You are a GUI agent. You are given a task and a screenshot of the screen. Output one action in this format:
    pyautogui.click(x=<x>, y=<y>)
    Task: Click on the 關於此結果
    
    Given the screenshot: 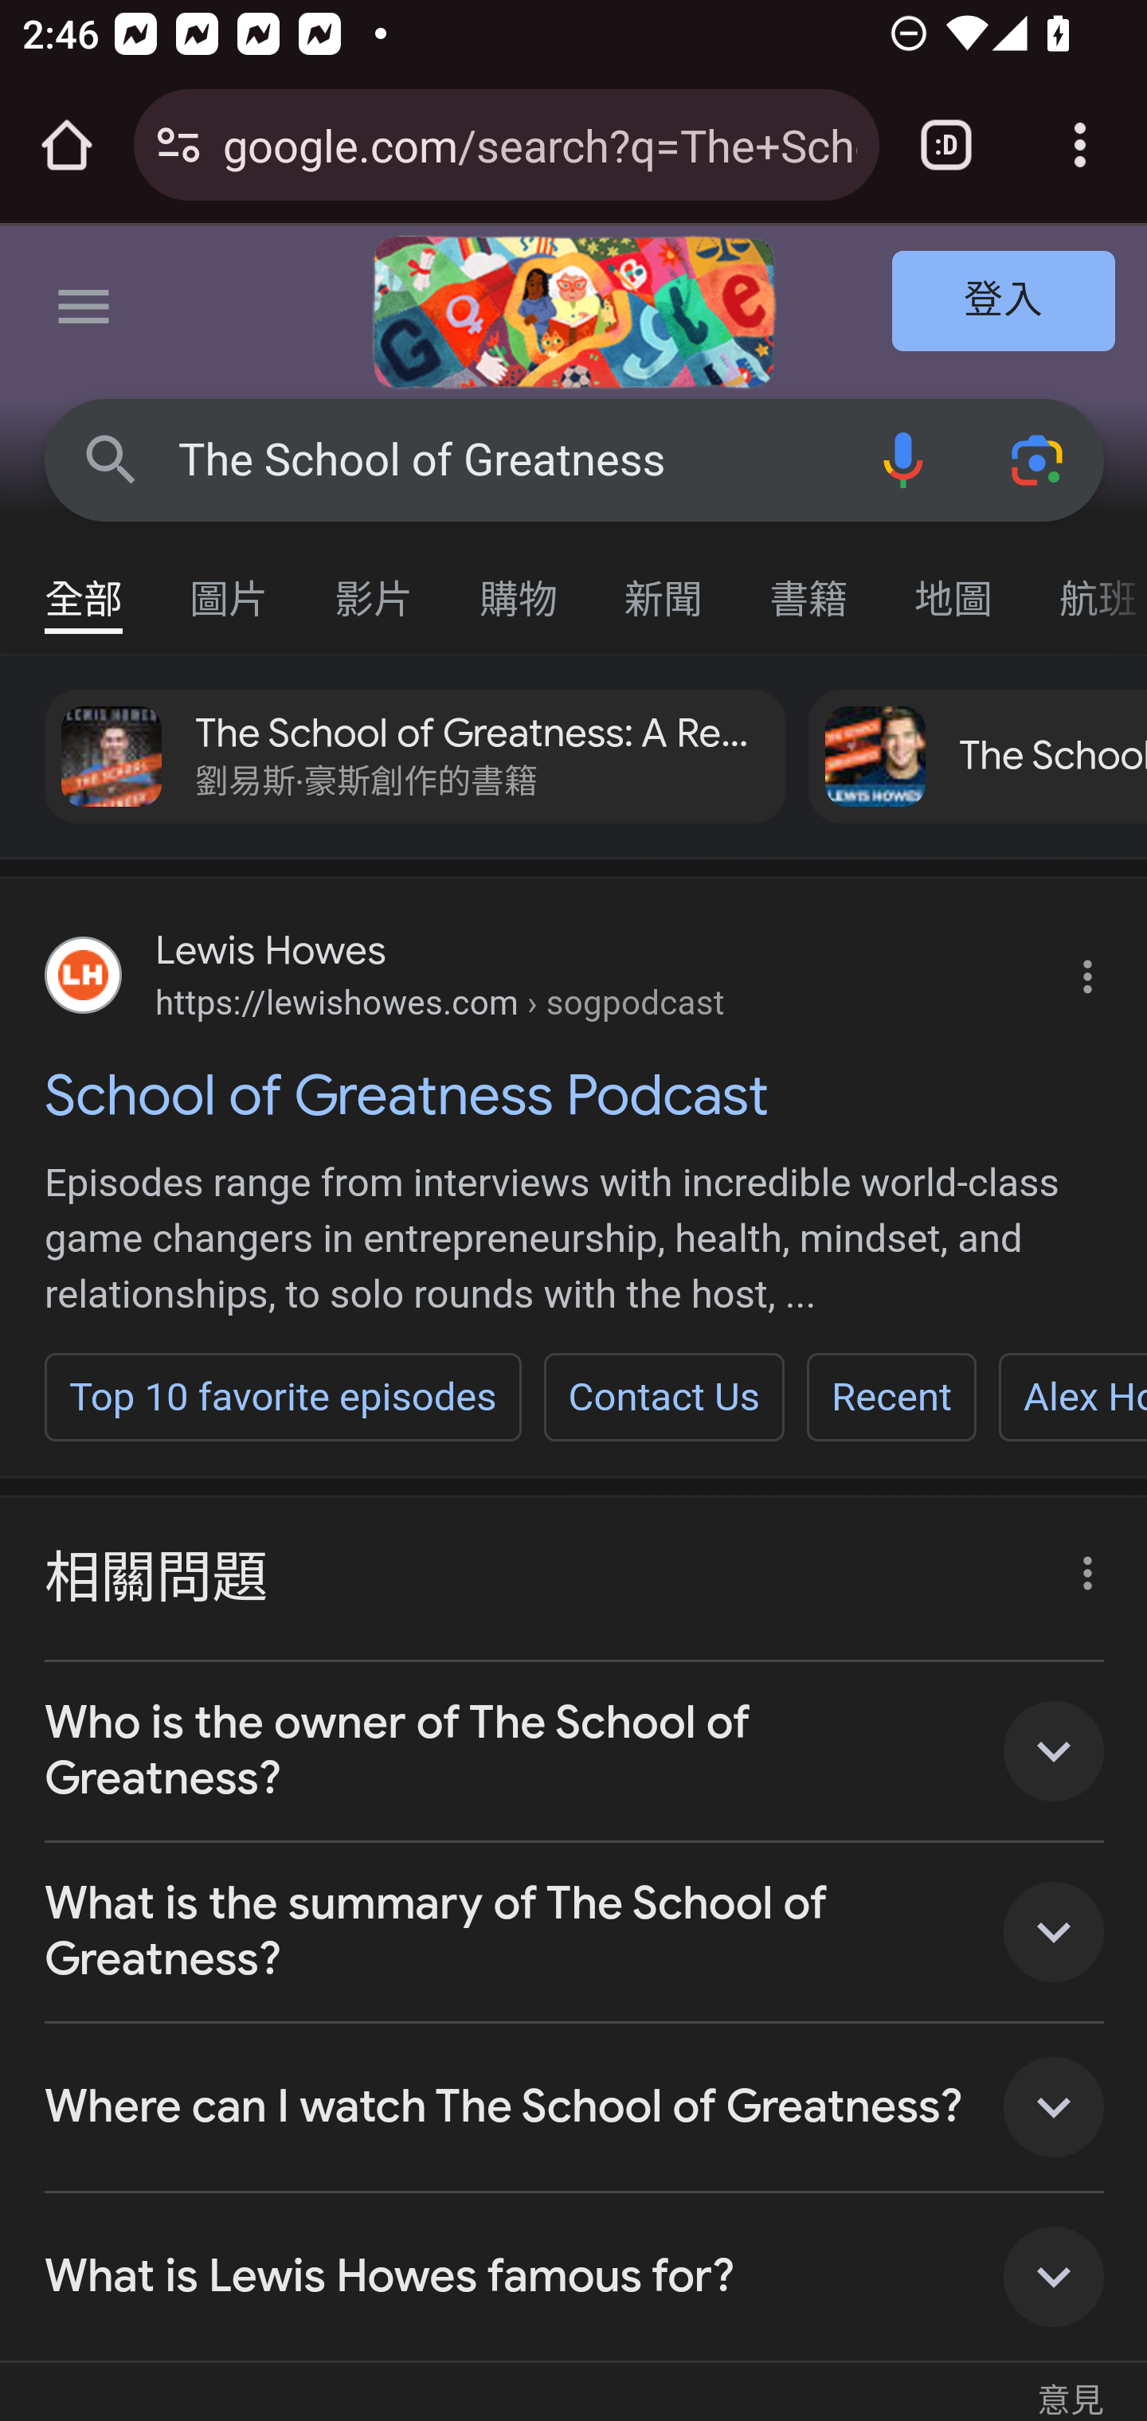 What is the action you would take?
    pyautogui.click(x=1078, y=1565)
    